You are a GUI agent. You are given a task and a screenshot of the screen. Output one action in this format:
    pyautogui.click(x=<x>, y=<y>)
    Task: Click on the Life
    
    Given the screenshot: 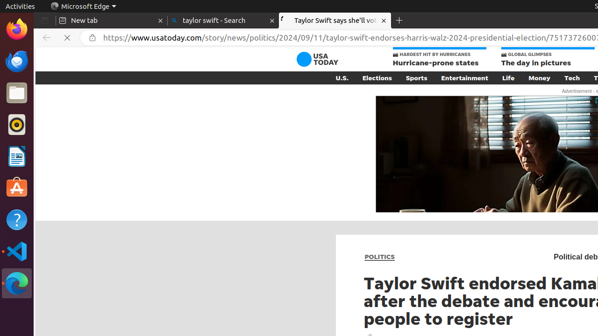 What is the action you would take?
    pyautogui.click(x=508, y=78)
    